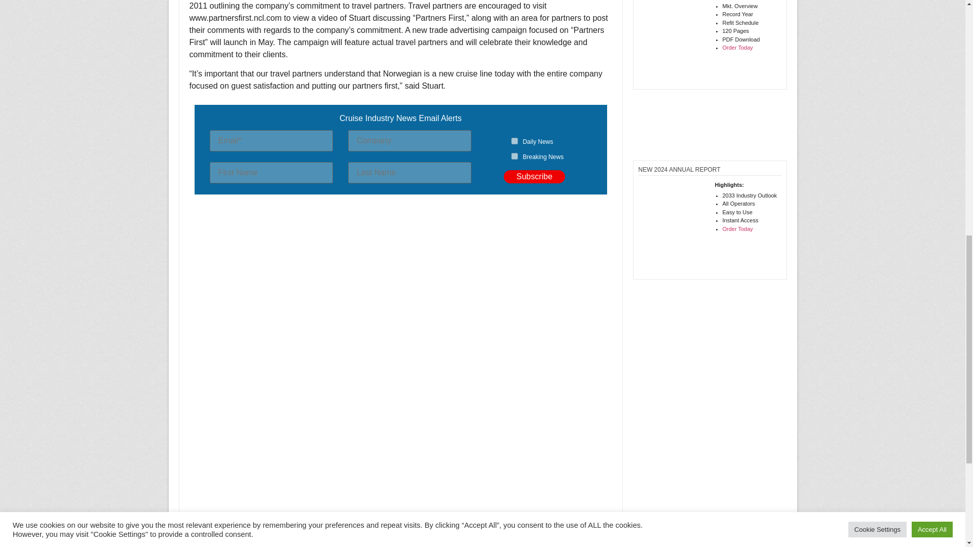 This screenshot has height=547, width=973. I want to click on 3rd party ad content, so click(400, 236).